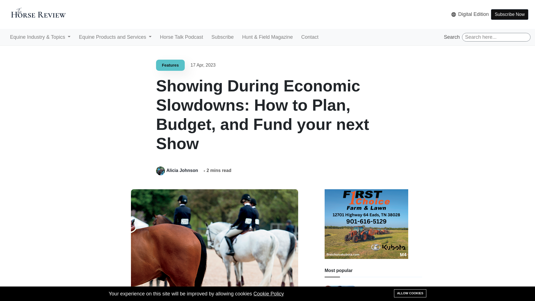 The width and height of the screenshot is (535, 301). Describe the element at coordinates (470, 14) in the screenshot. I see `Digital Edition` at that location.